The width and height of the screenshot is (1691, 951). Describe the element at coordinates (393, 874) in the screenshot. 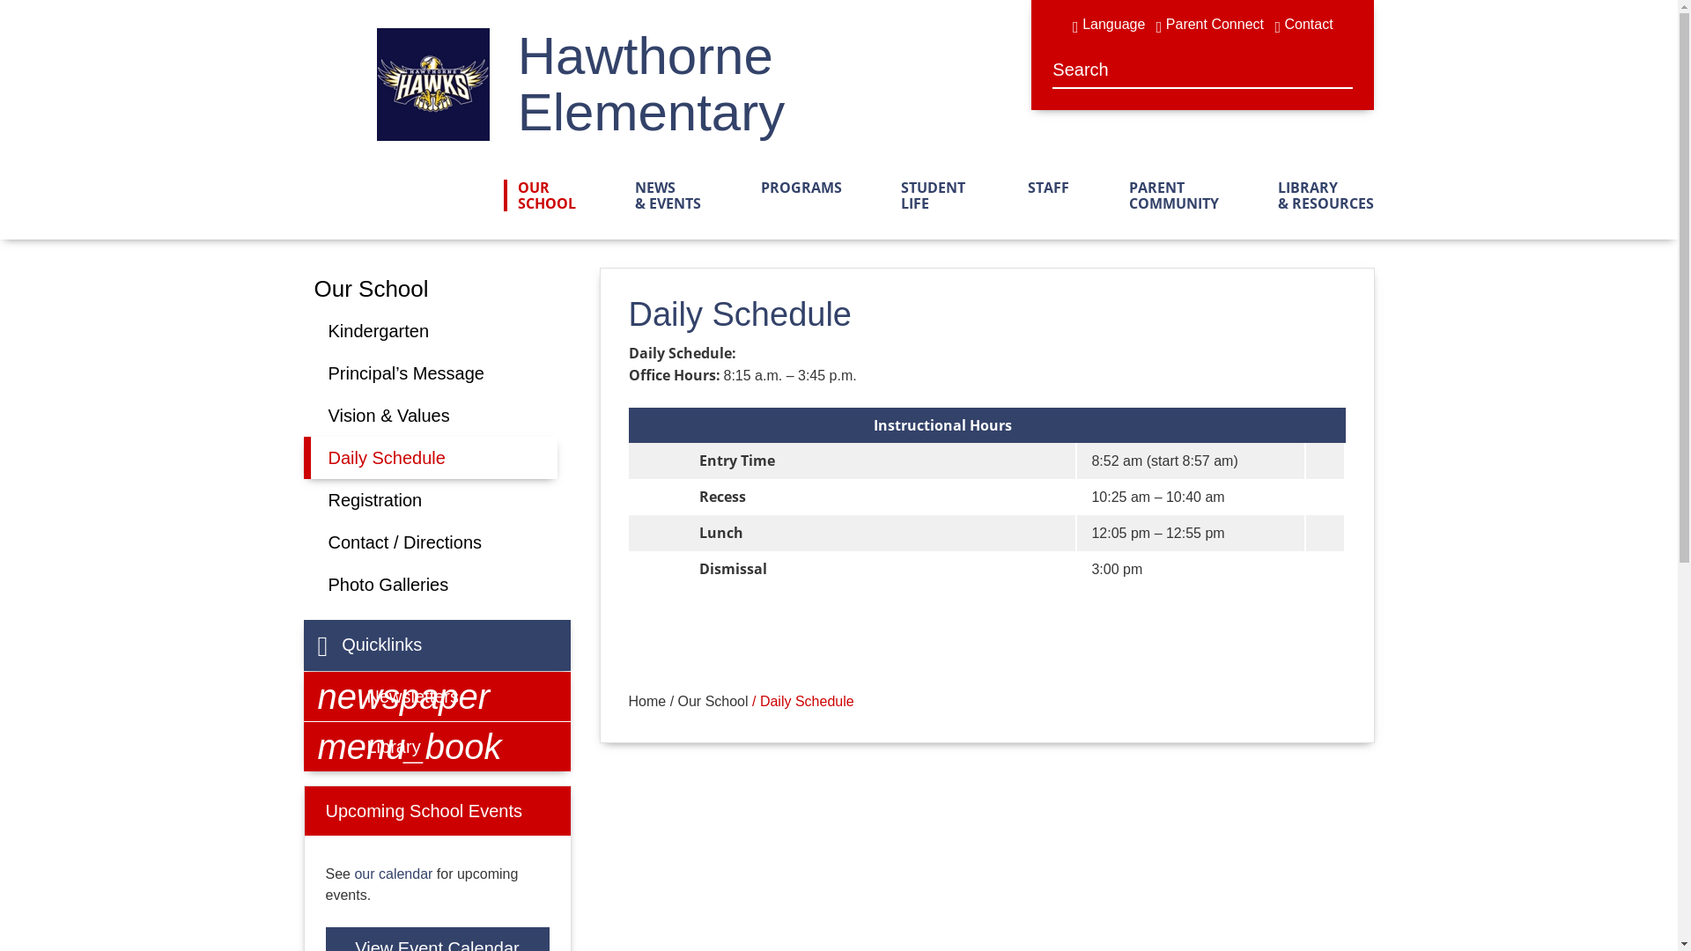

I see `our calendar` at that location.